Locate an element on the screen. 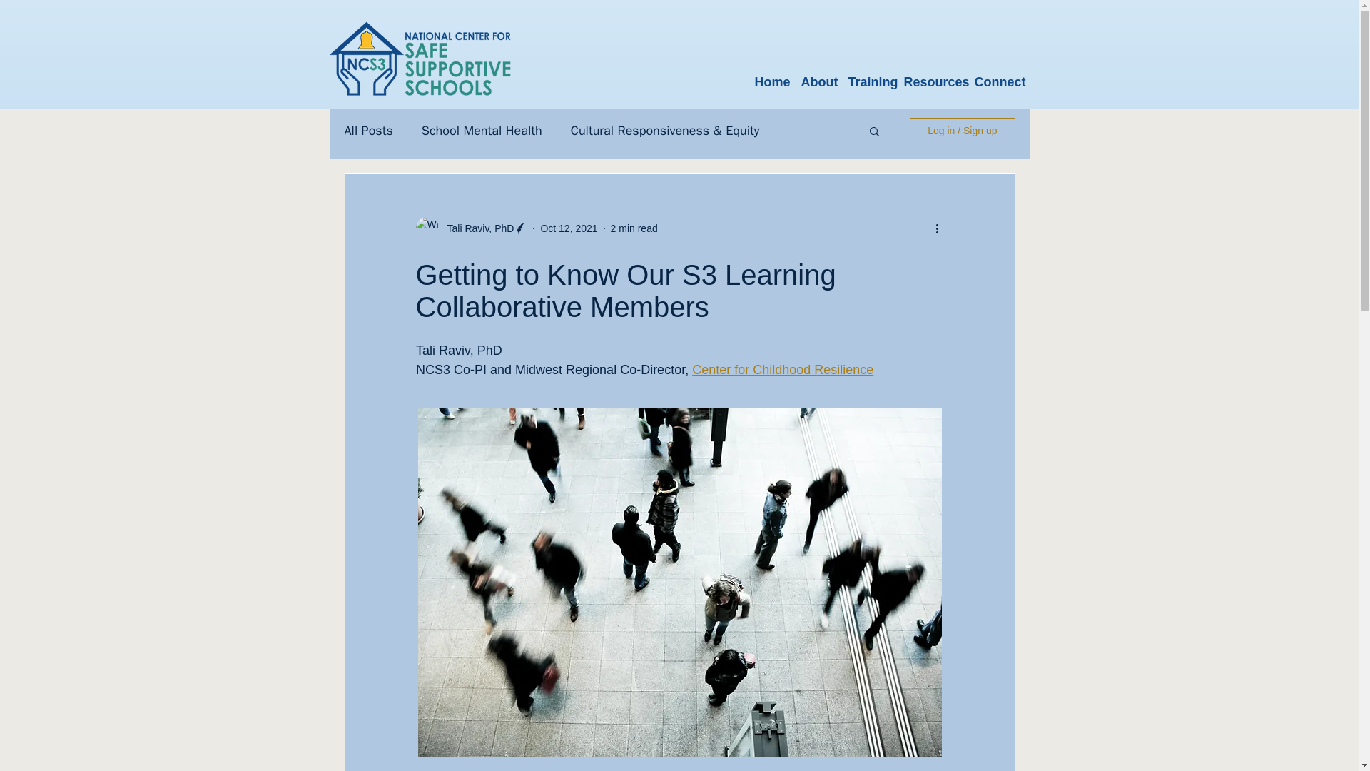 Image resolution: width=1370 pixels, height=771 pixels. School Mental Health is located at coordinates (482, 130).